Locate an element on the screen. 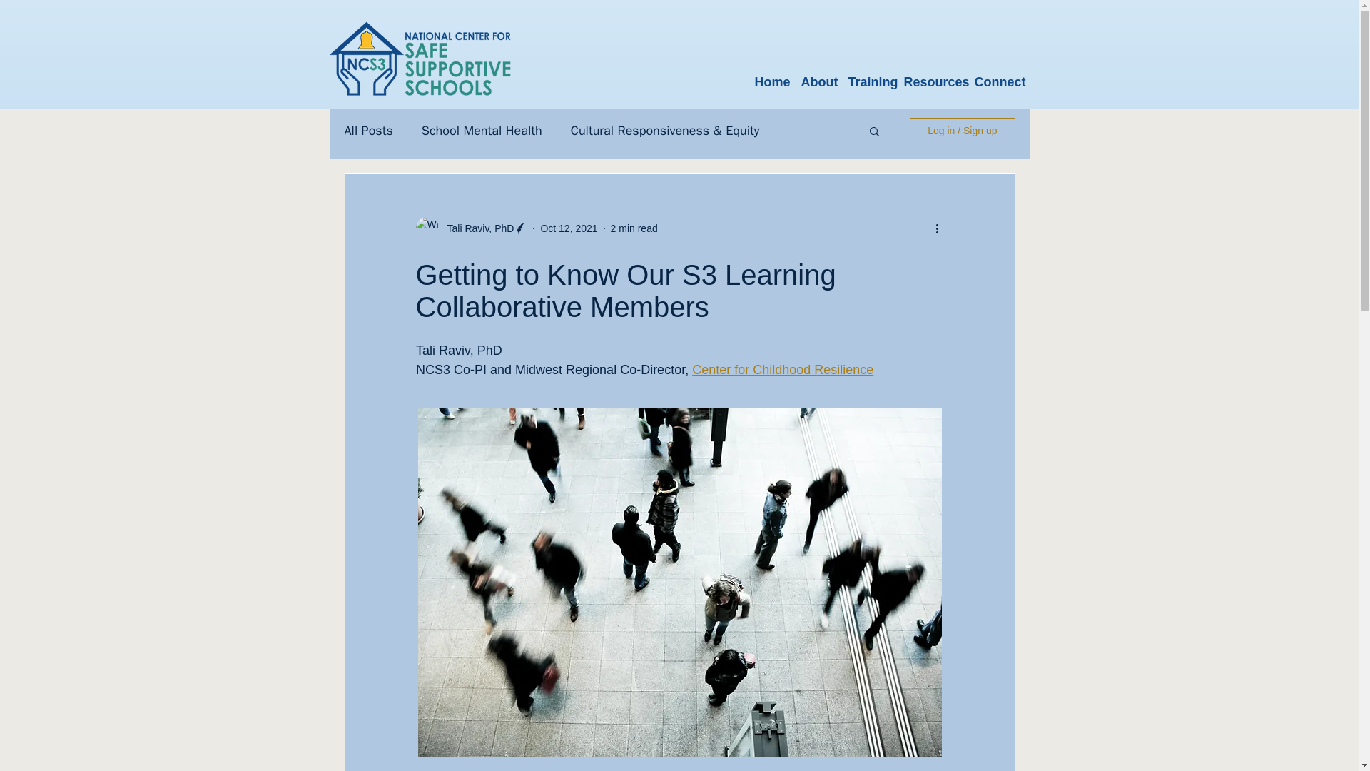 Image resolution: width=1370 pixels, height=771 pixels. School Mental Health is located at coordinates (482, 130).